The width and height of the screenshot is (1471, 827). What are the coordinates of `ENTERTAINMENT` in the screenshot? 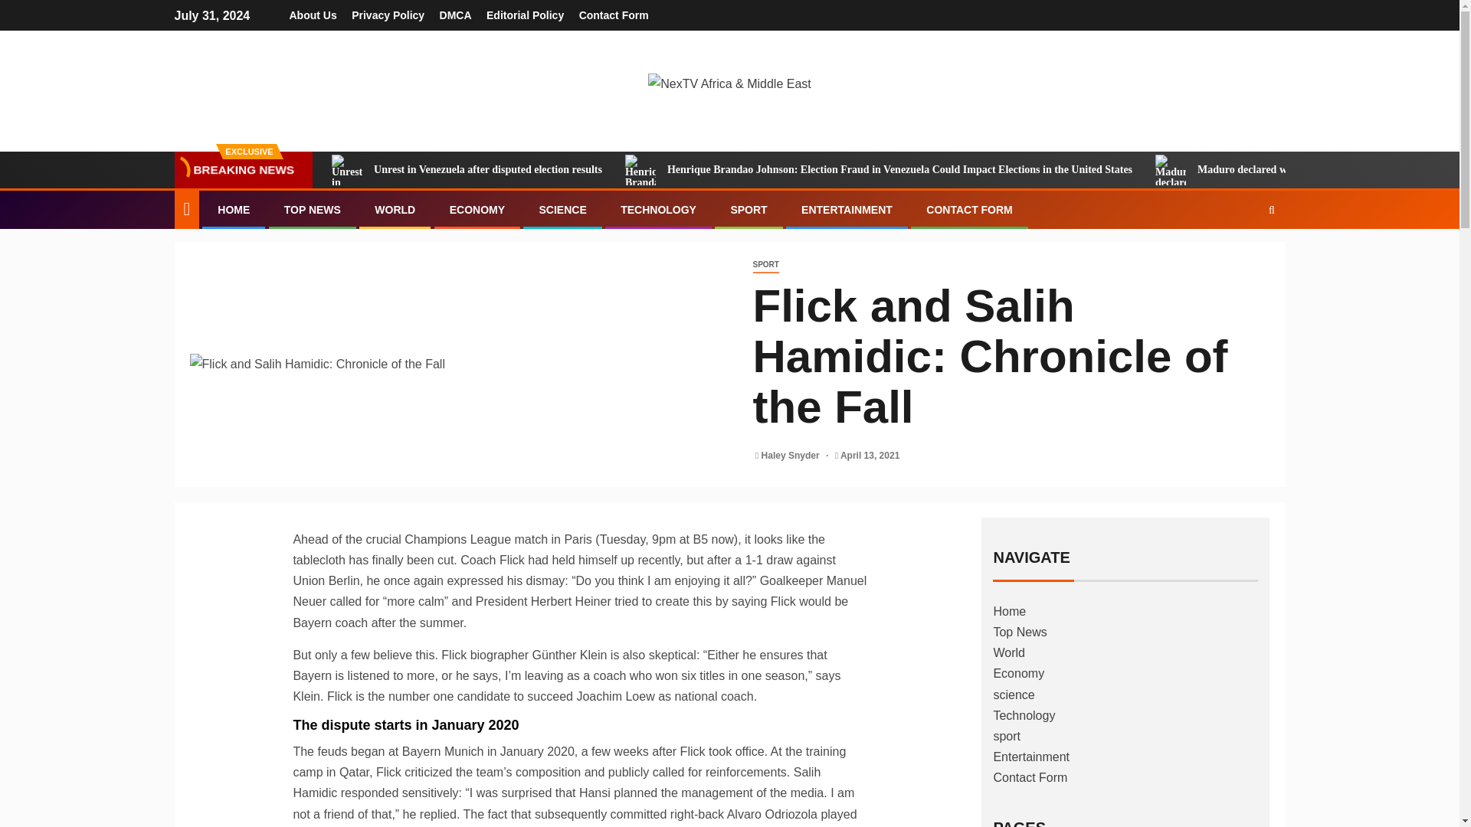 It's located at (847, 209).